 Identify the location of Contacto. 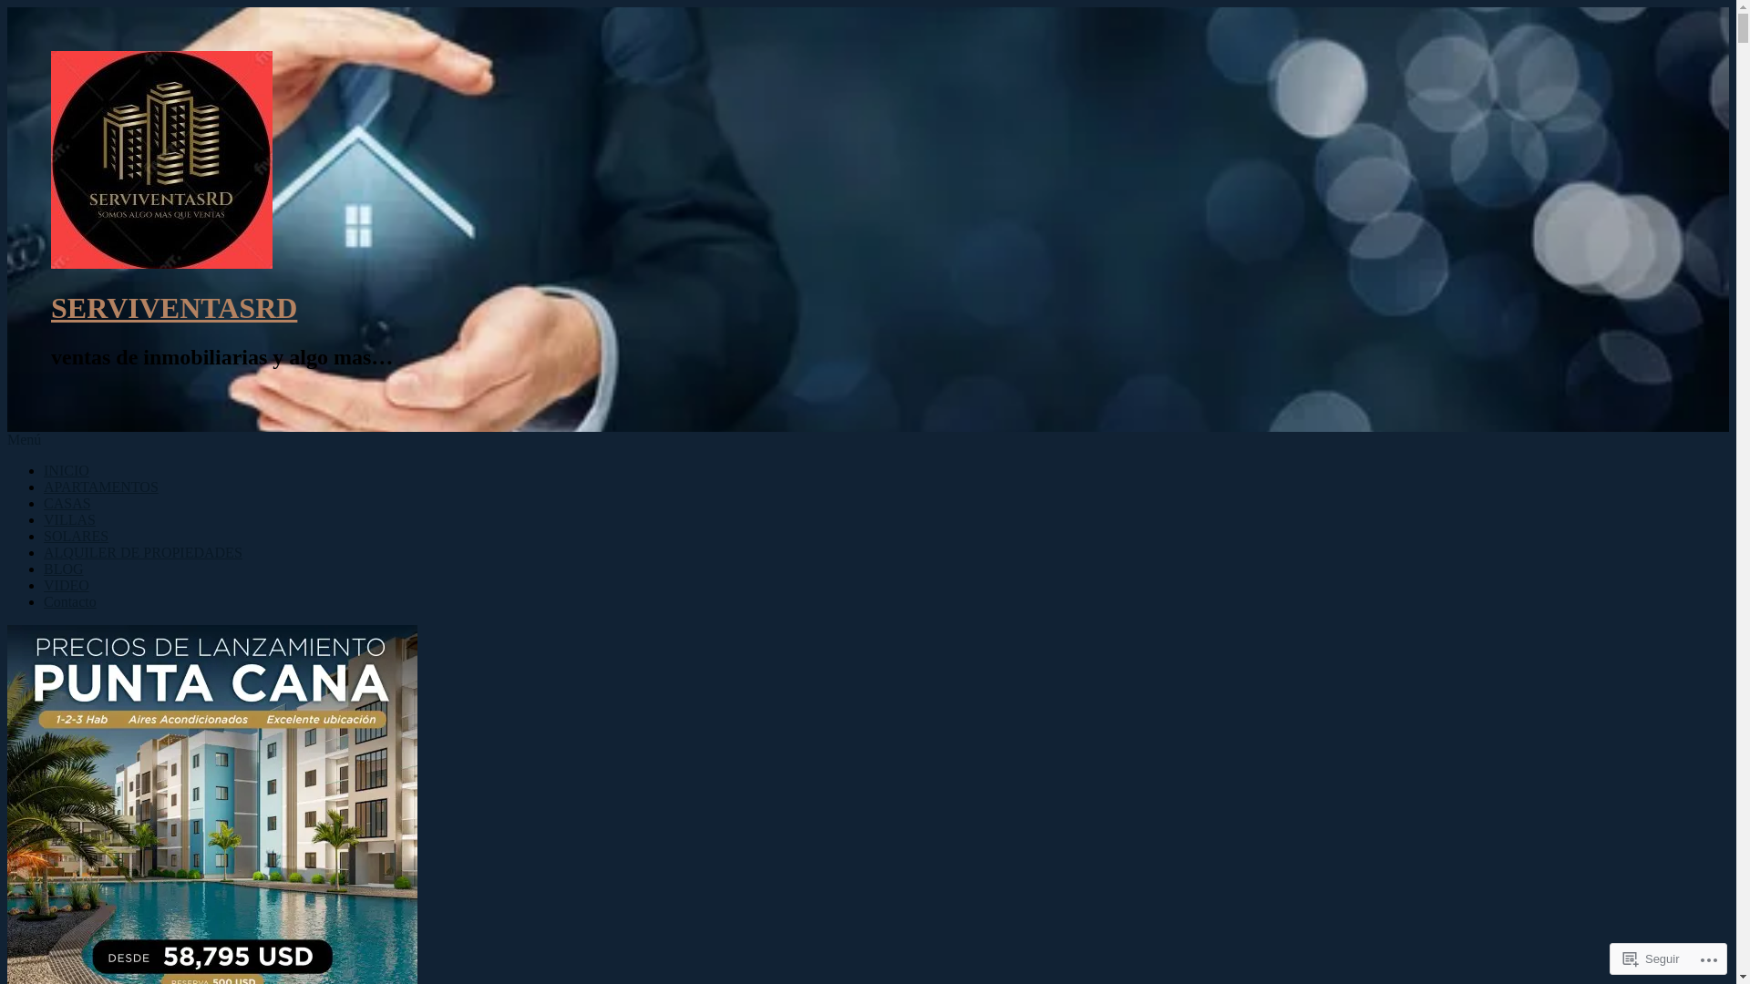
(70, 601).